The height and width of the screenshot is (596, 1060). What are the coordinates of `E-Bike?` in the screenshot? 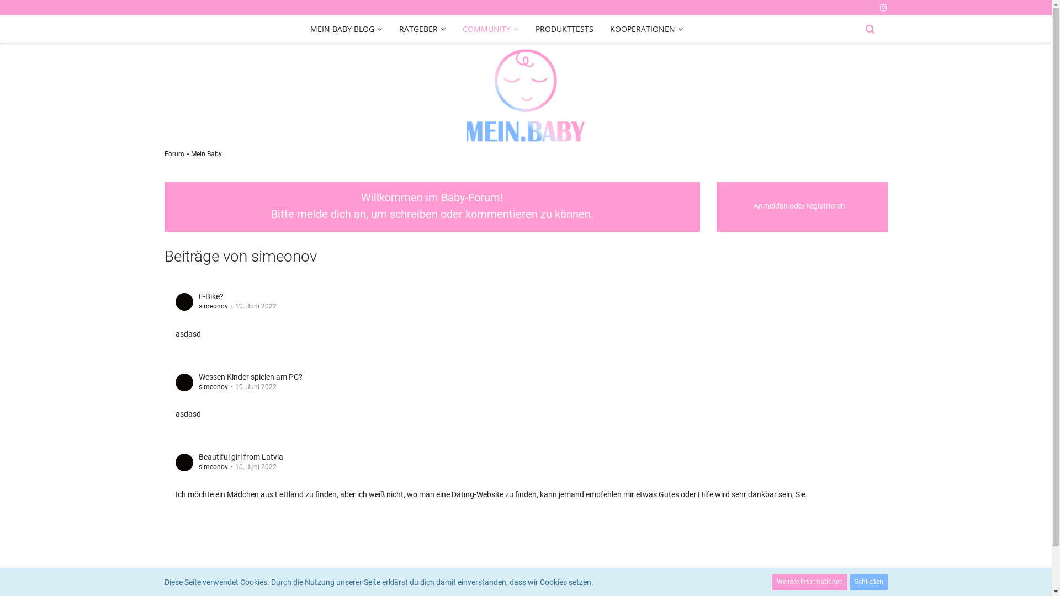 It's located at (211, 296).